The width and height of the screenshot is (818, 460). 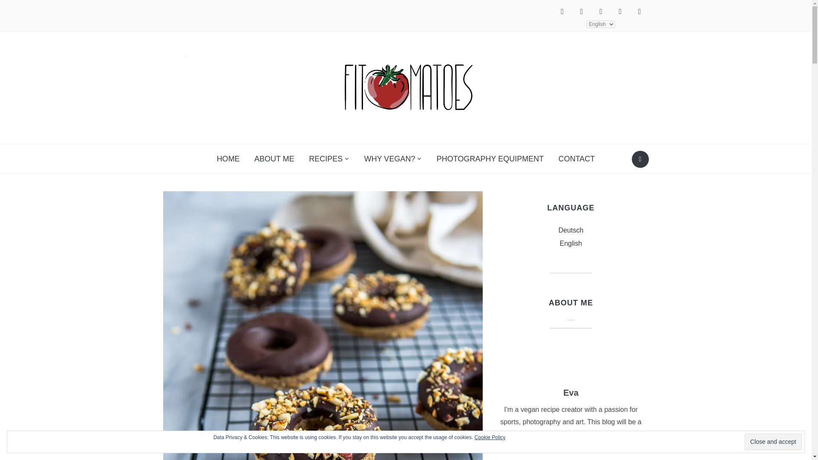 I want to click on pinterest, so click(x=601, y=11).